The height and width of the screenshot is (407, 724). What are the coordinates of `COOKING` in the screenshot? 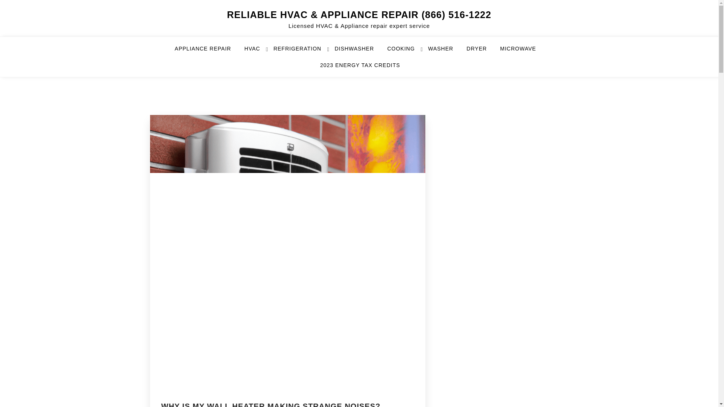 It's located at (406, 52).